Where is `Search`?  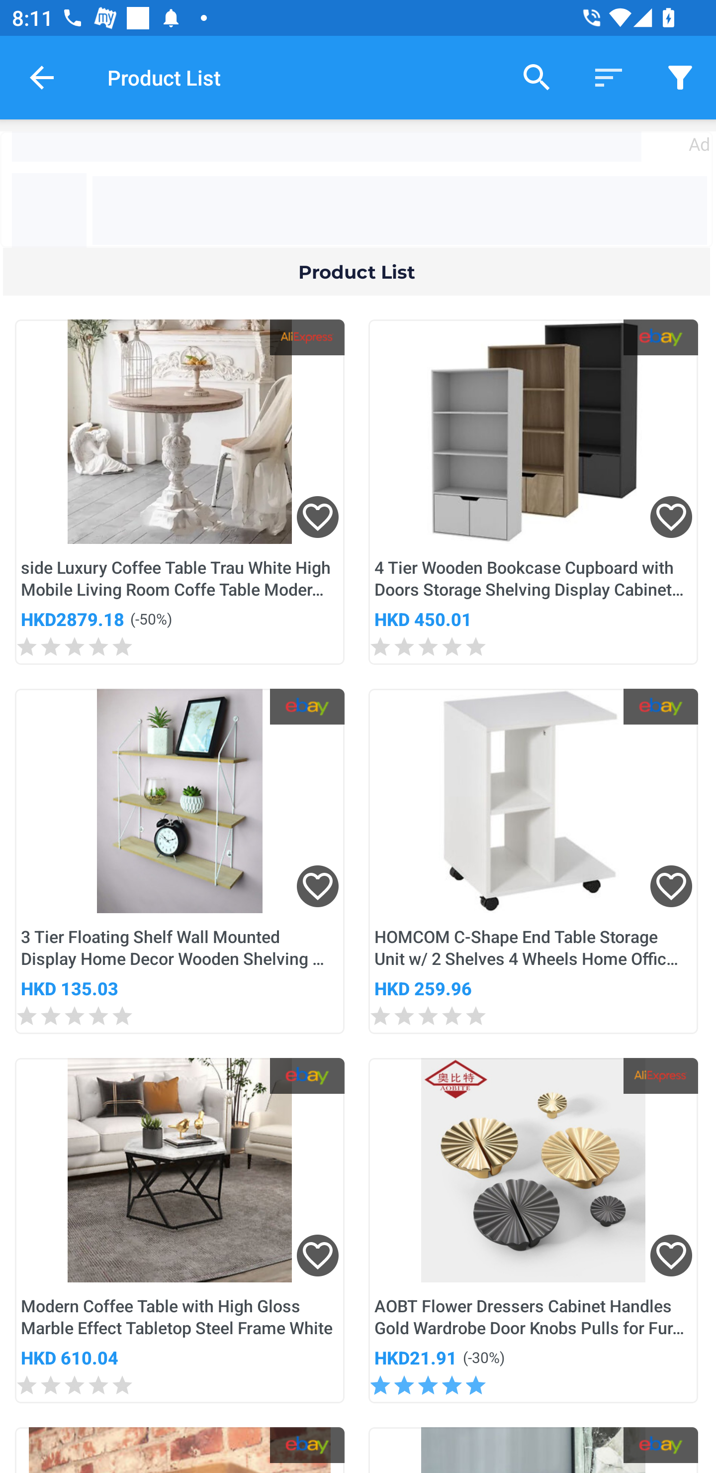 Search is located at coordinates (537, 77).